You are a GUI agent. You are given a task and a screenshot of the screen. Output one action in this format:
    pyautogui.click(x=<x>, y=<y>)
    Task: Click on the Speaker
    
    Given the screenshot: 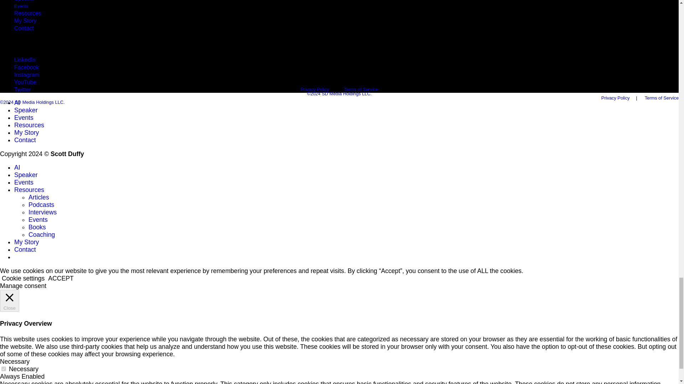 What is the action you would take?
    pyautogui.click(x=25, y=1)
    